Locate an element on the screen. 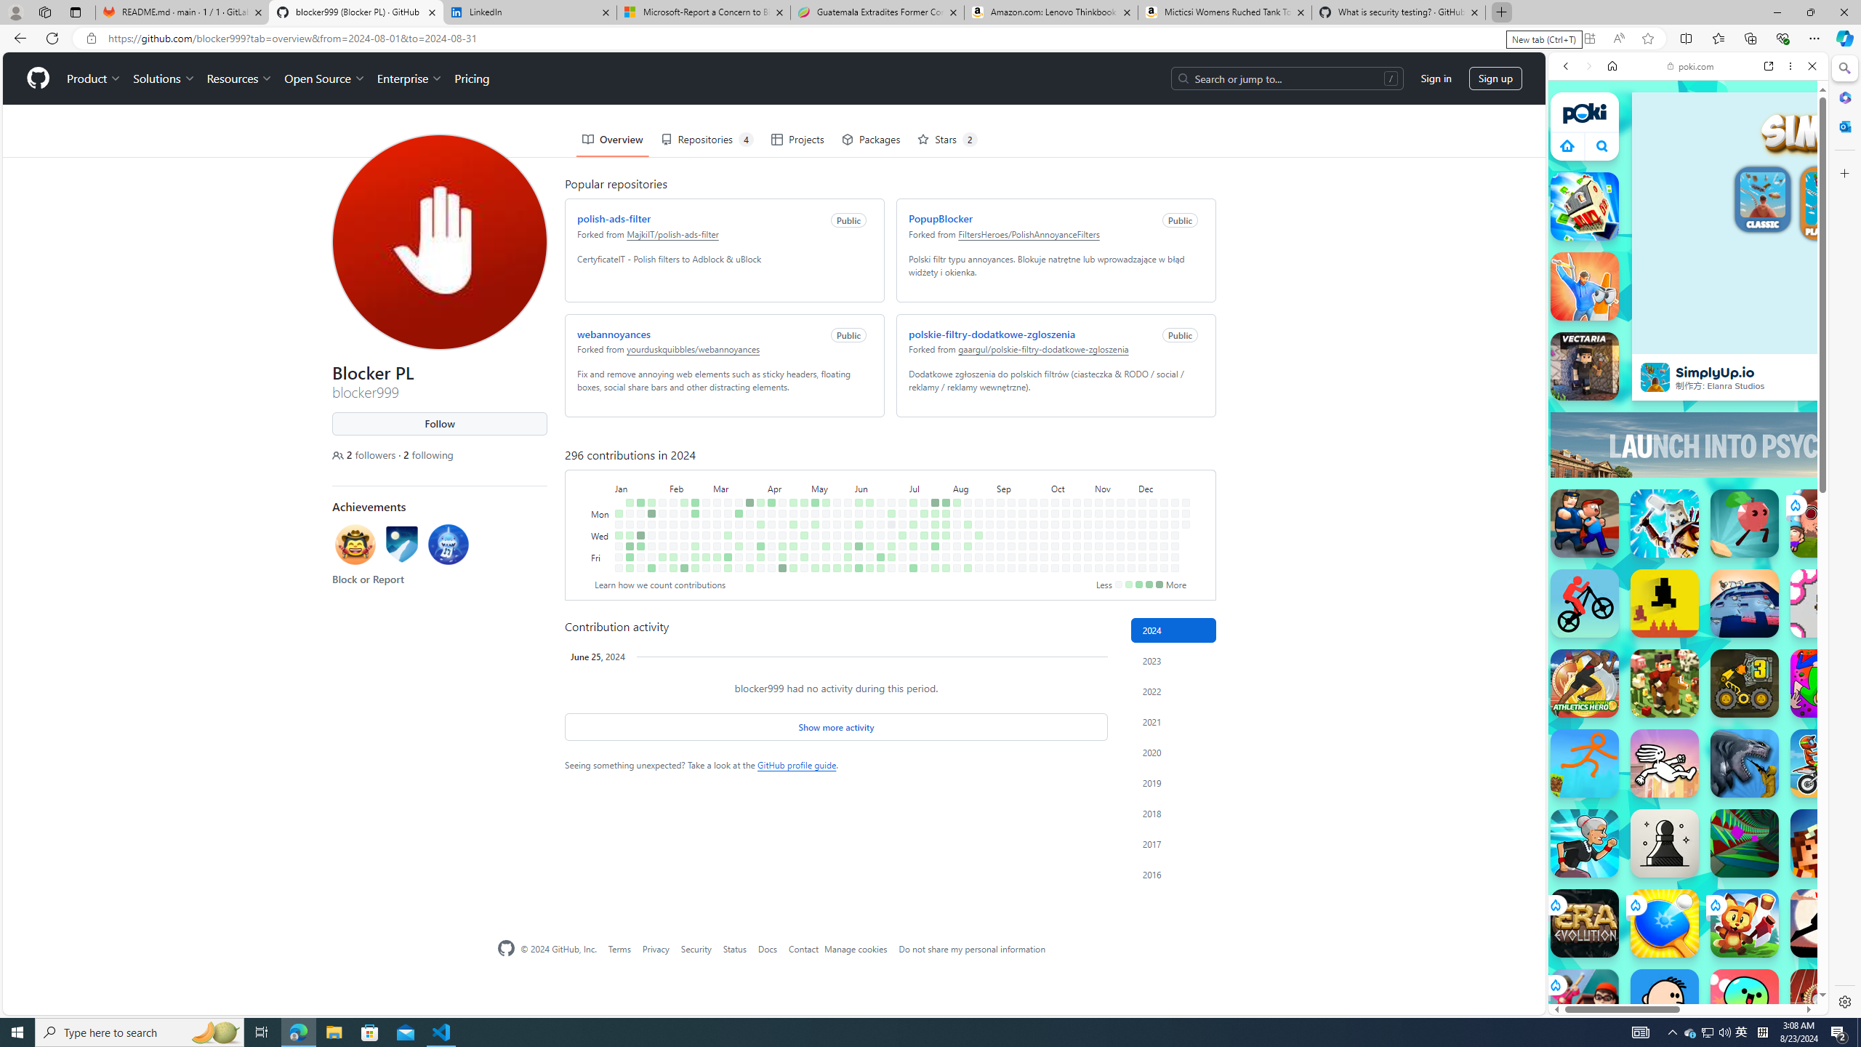  Crazy Cars Crazy Cars poki.com is located at coordinates (1833, 701).